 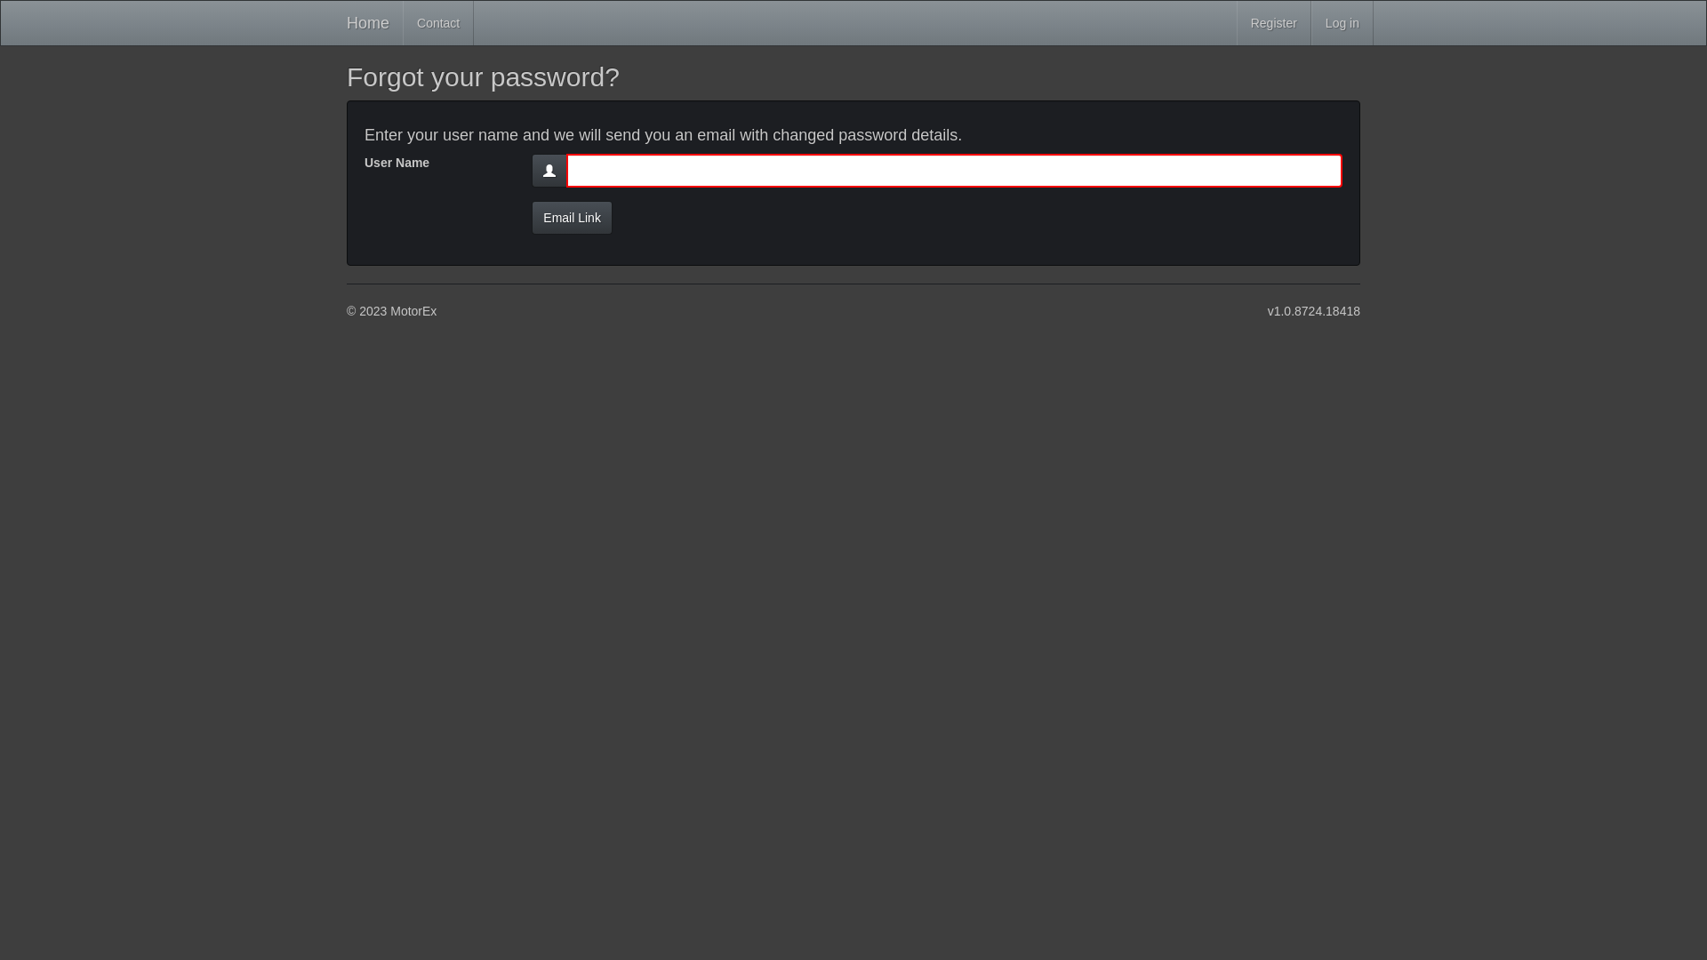 What do you see at coordinates (1274, 23) in the screenshot?
I see `Register` at bounding box center [1274, 23].